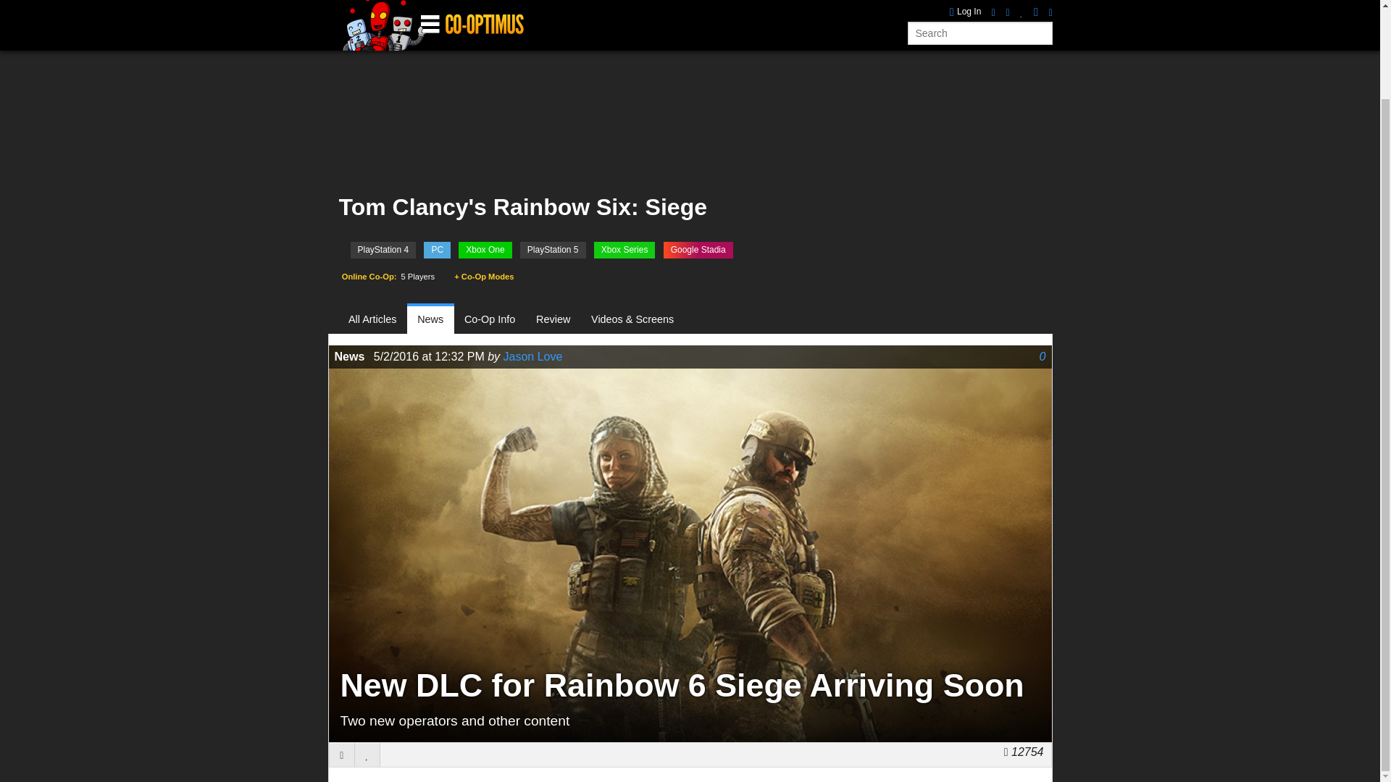 The width and height of the screenshot is (1391, 782). I want to click on All Articles, so click(378, 320).